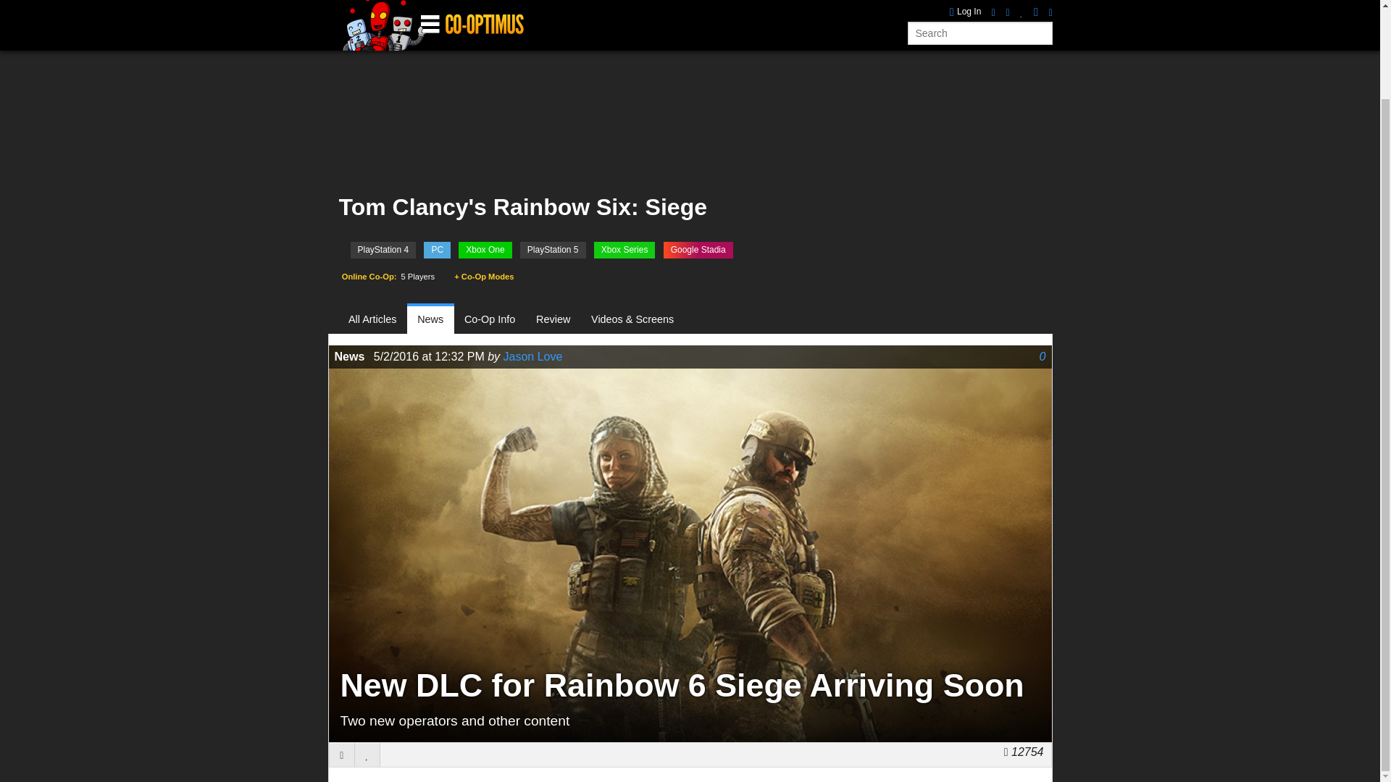 The width and height of the screenshot is (1391, 782). I want to click on All Articles, so click(378, 320).